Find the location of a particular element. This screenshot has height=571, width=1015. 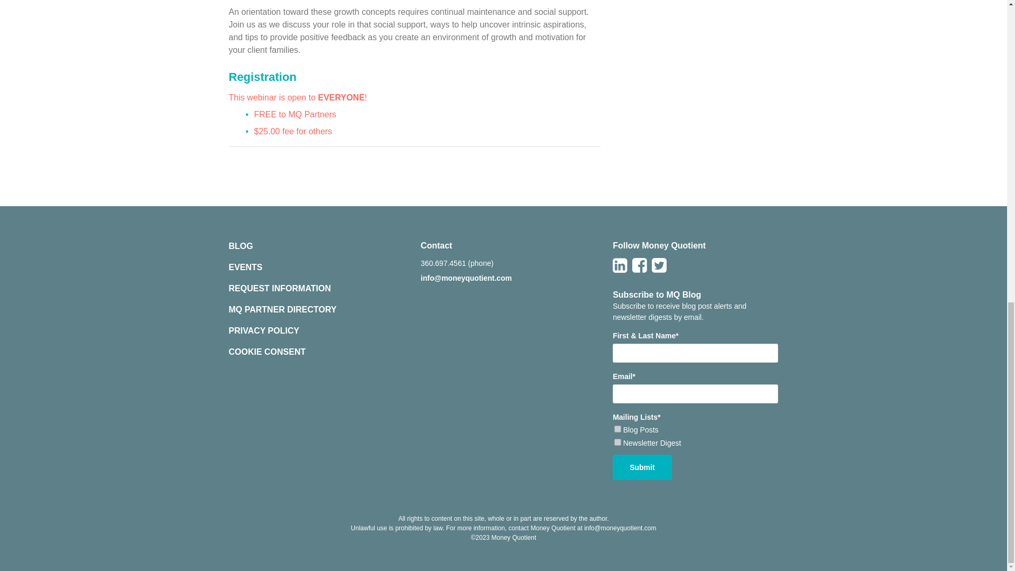

f0a9d1acb490 is located at coordinates (617, 428).